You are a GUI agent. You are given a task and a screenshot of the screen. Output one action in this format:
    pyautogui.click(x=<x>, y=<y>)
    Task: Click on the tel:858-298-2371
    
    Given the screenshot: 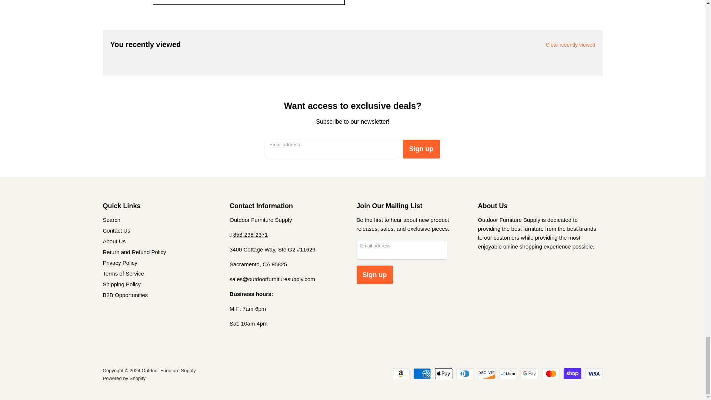 What is the action you would take?
    pyautogui.click(x=250, y=234)
    